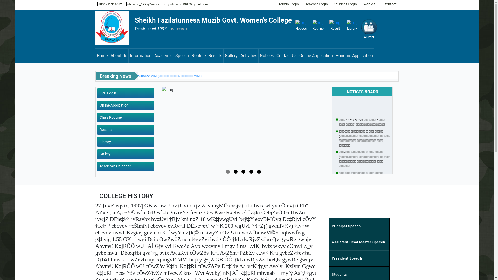  Describe the element at coordinates (267, 56) in the screenshot. I see `Notices` at that location.